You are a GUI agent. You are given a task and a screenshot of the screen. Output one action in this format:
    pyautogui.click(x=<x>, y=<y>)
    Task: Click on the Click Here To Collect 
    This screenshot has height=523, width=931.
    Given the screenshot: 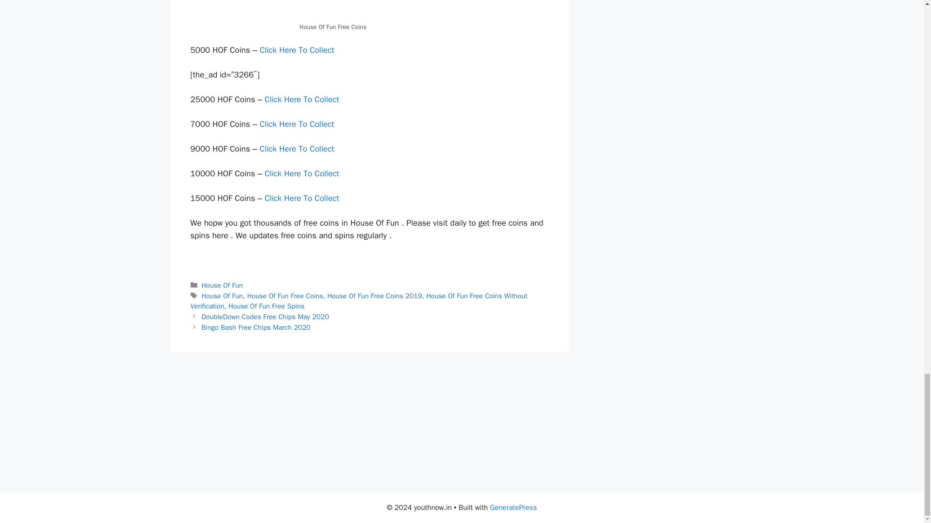 What is the action you would take?
    pyautogui.click(x=298, y=124)
    